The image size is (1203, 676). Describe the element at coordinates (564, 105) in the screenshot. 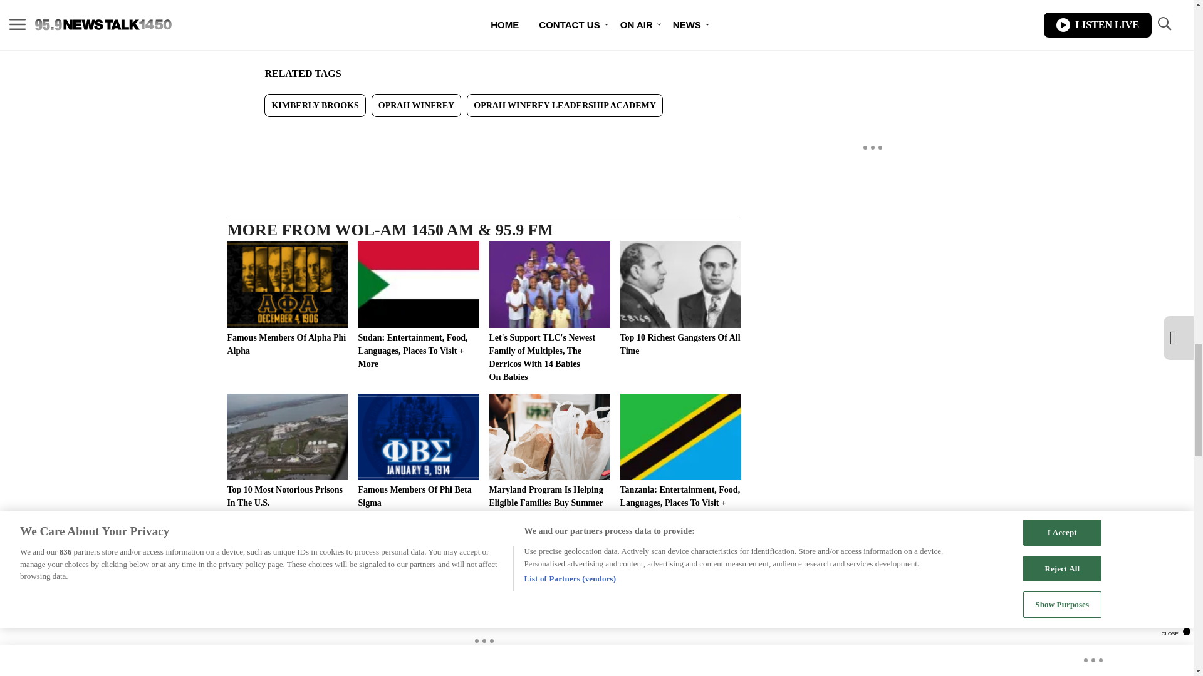

I see `OPRAH WINFREY LEADERSHIP ACADEMY` at that location.